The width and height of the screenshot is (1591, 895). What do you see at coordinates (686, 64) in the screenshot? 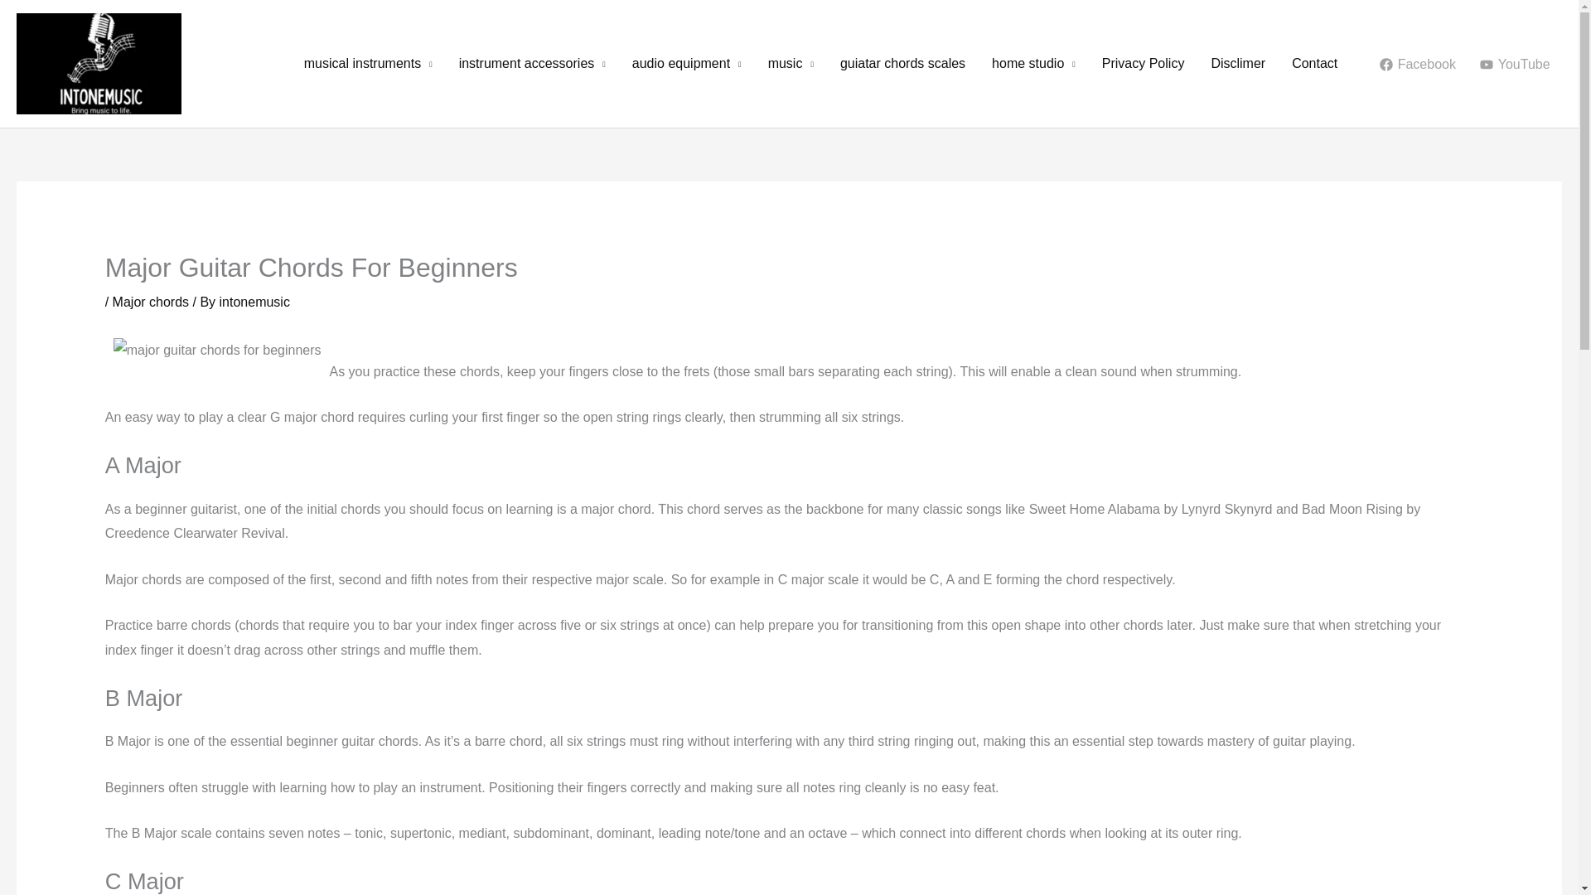
I see `audio equipment` at bounding box center [686, 64].